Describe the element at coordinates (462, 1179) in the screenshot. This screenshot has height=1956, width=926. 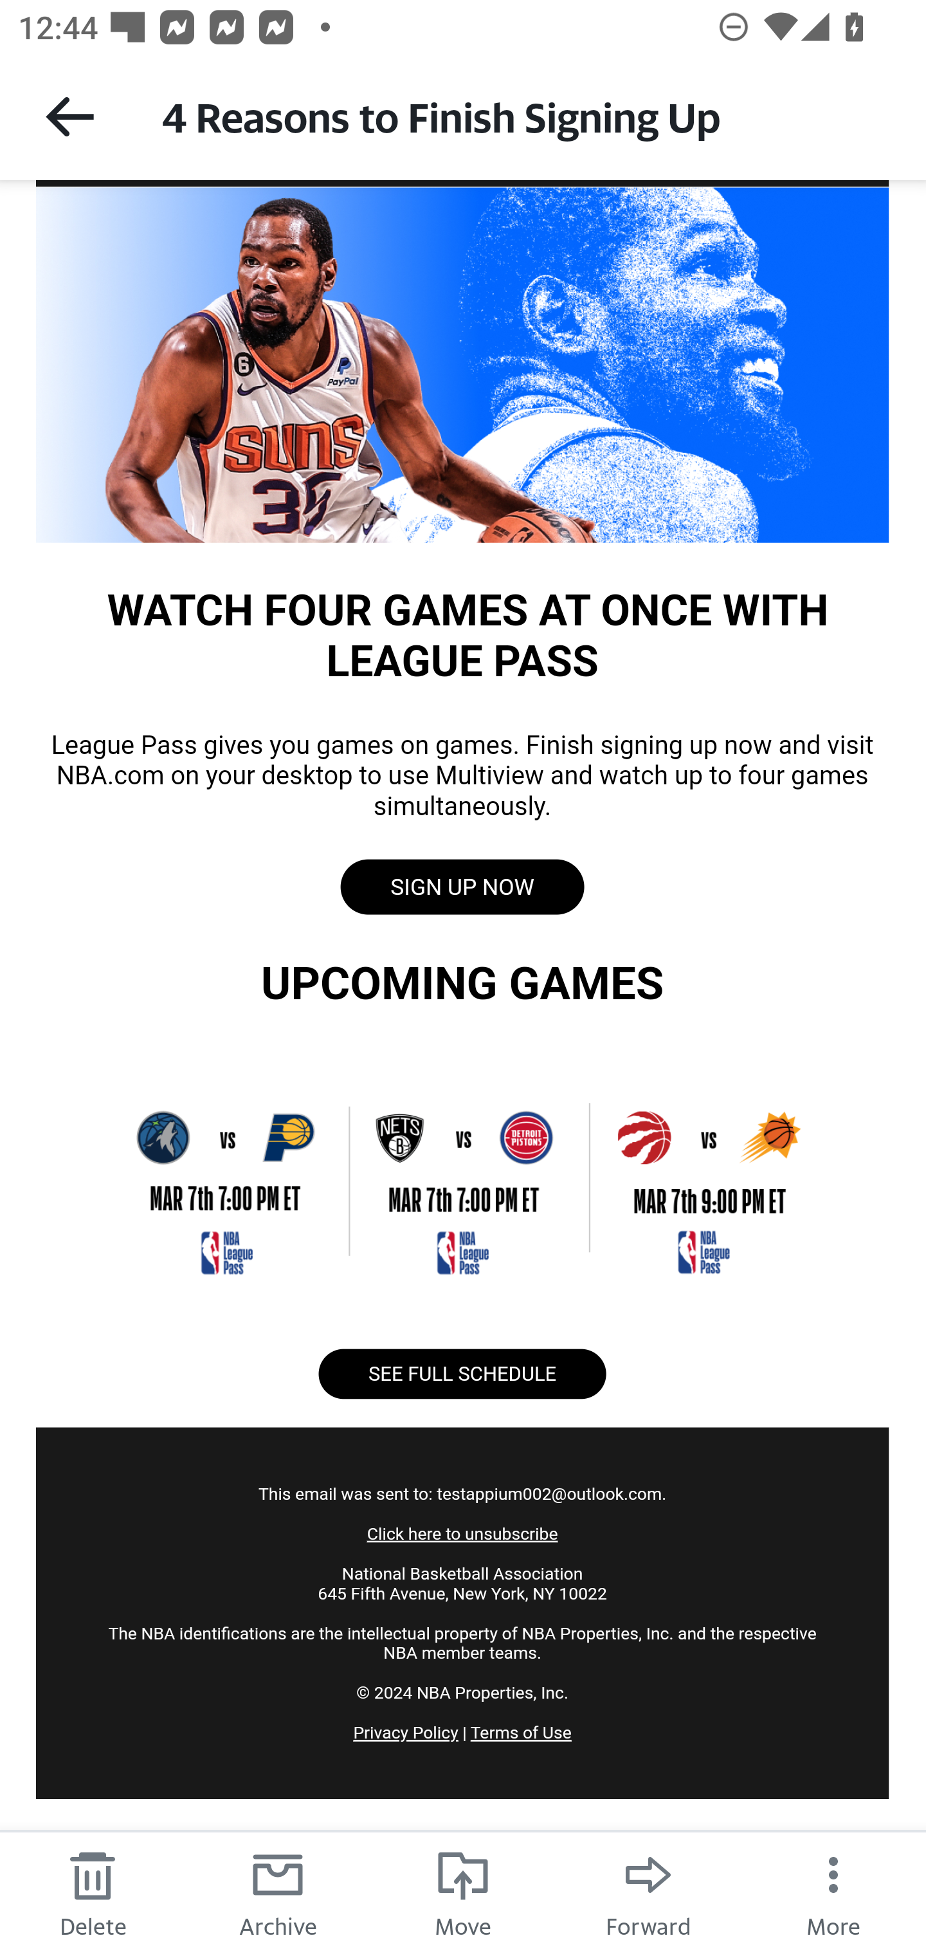
I see `Game Schedule` at that location.